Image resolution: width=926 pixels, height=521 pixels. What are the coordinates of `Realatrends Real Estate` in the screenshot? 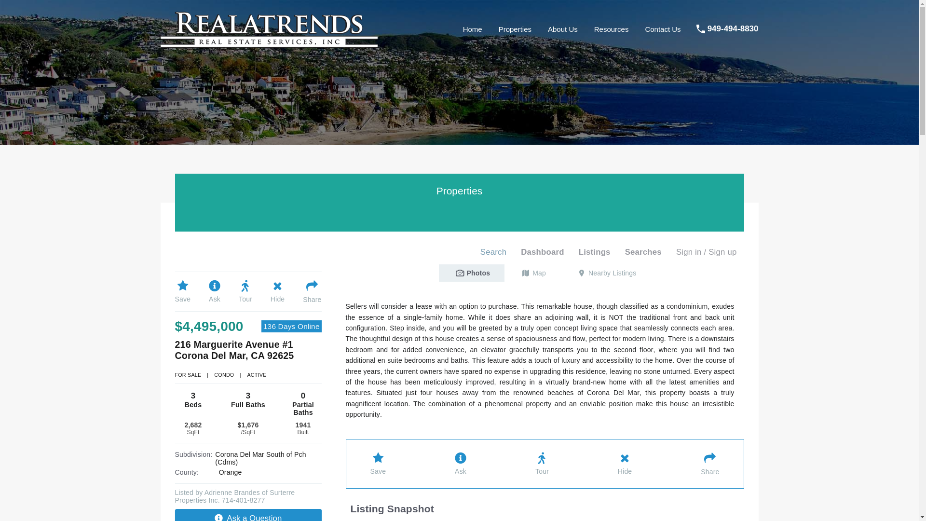 It's located at (268, 44).